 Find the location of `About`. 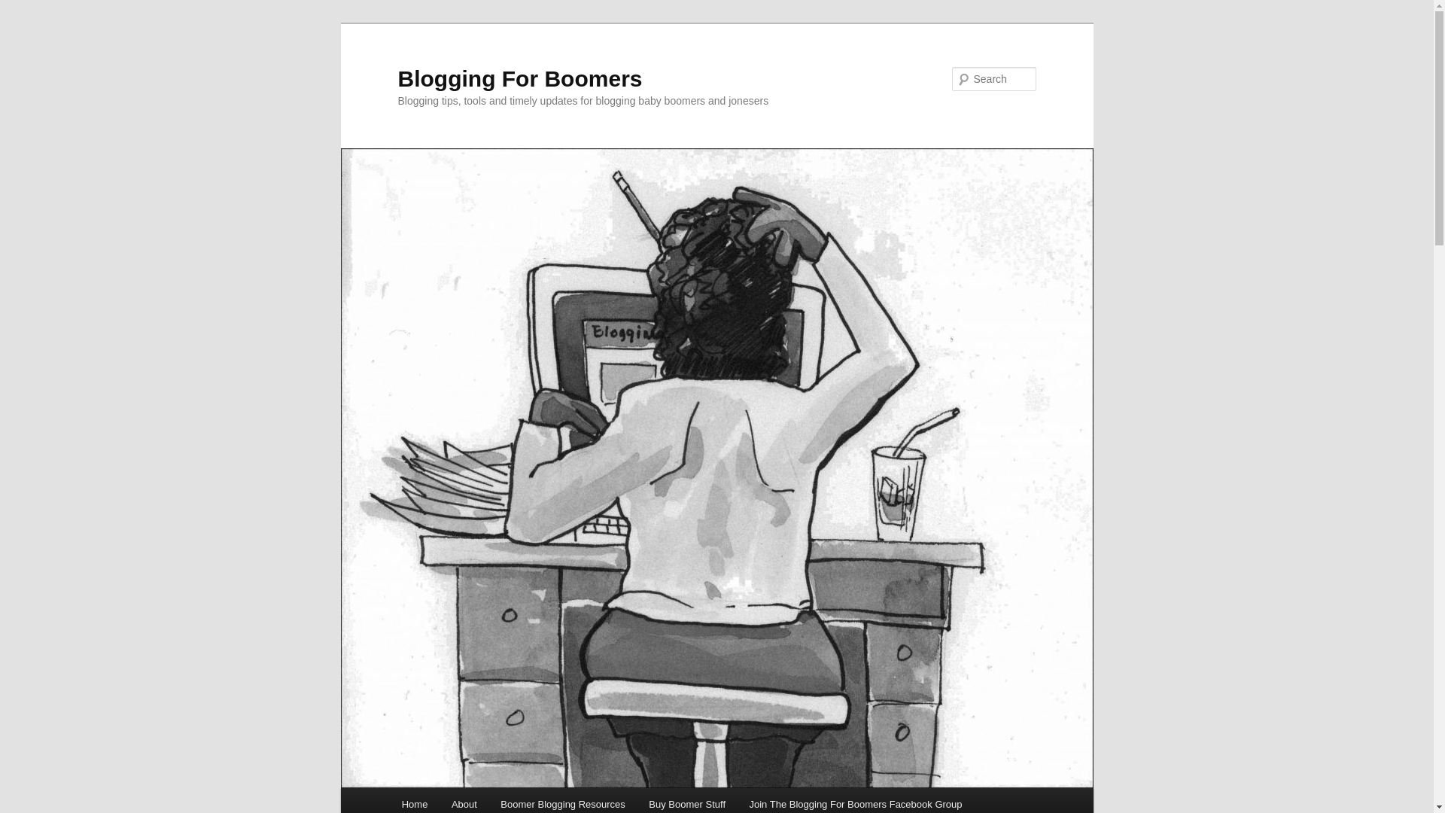

About is located at coordinates (464, 800).